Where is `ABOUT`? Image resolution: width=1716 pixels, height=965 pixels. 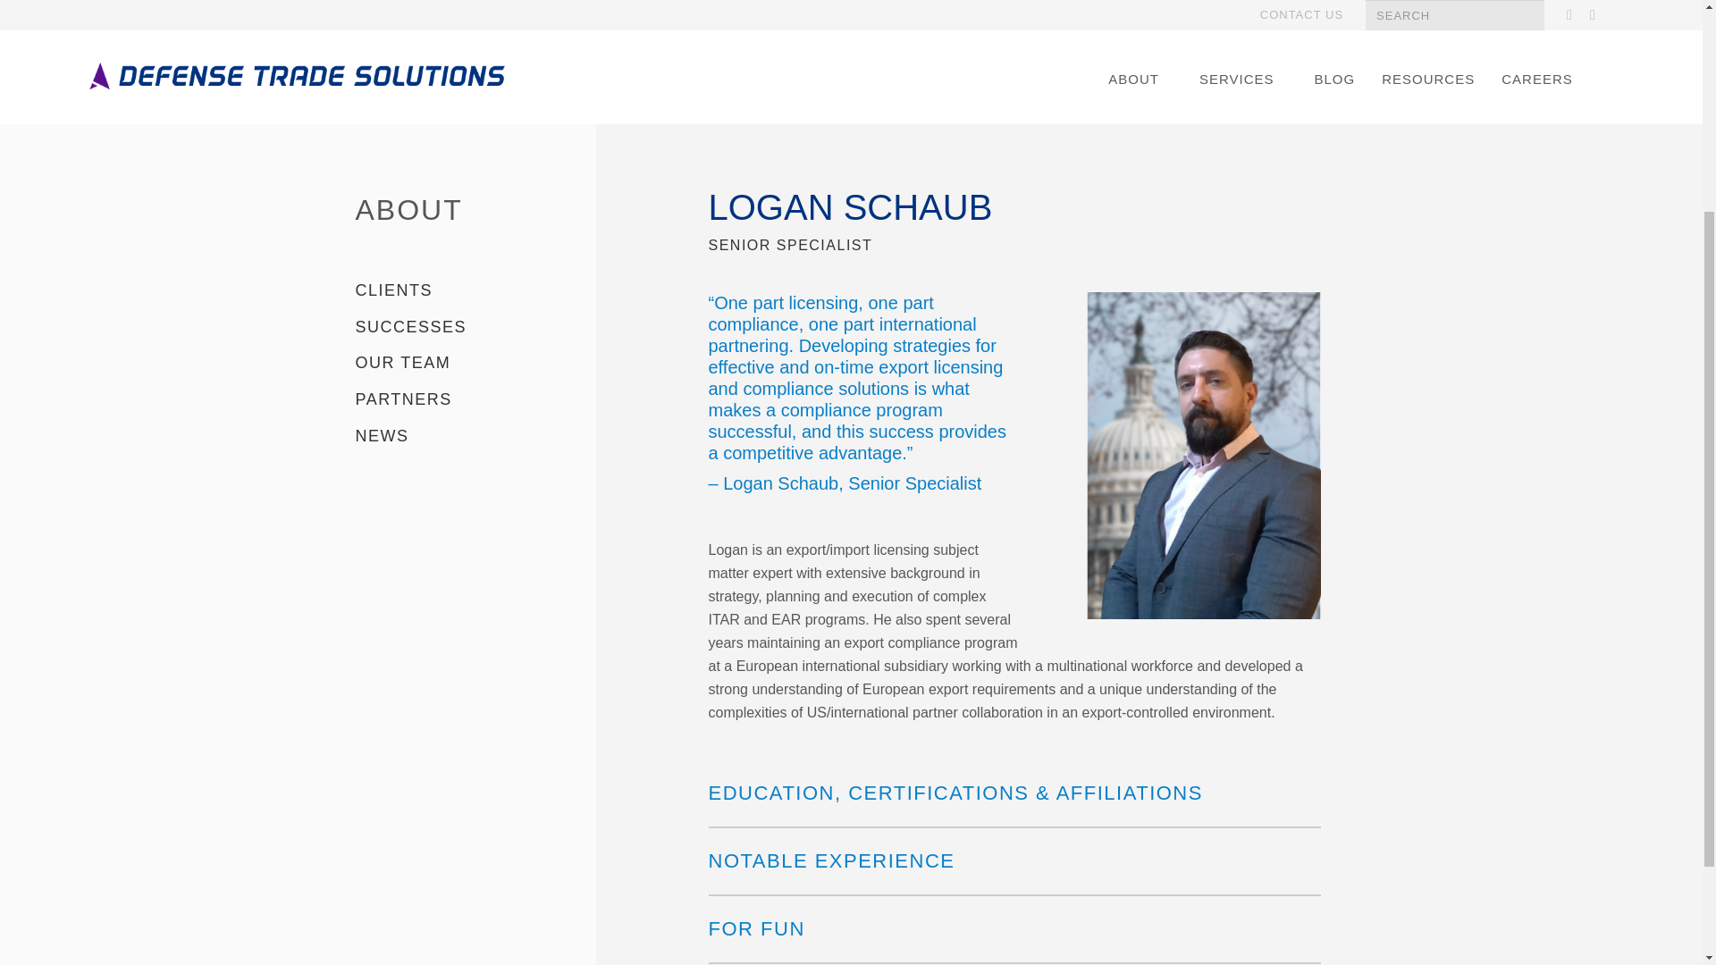 ABOUT is located at coordinates (409, 209).